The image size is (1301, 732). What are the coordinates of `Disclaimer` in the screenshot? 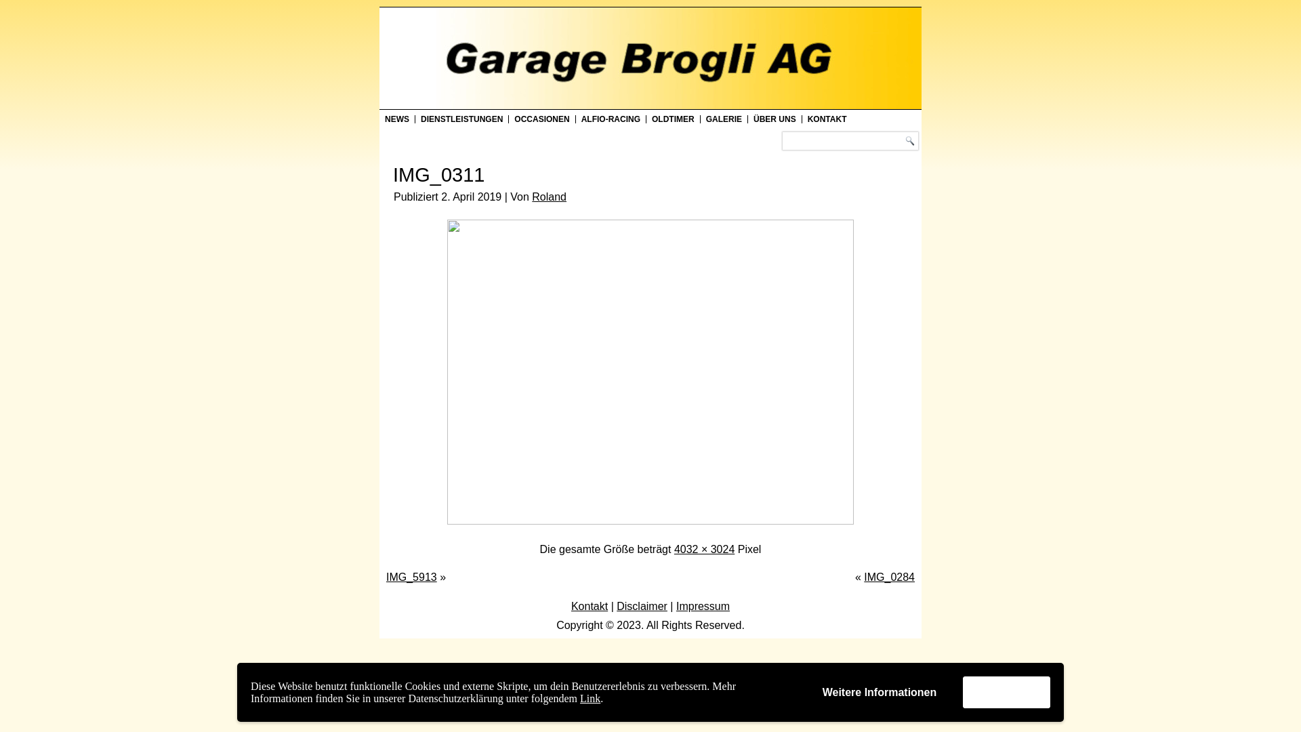 It's located at (642, 606).